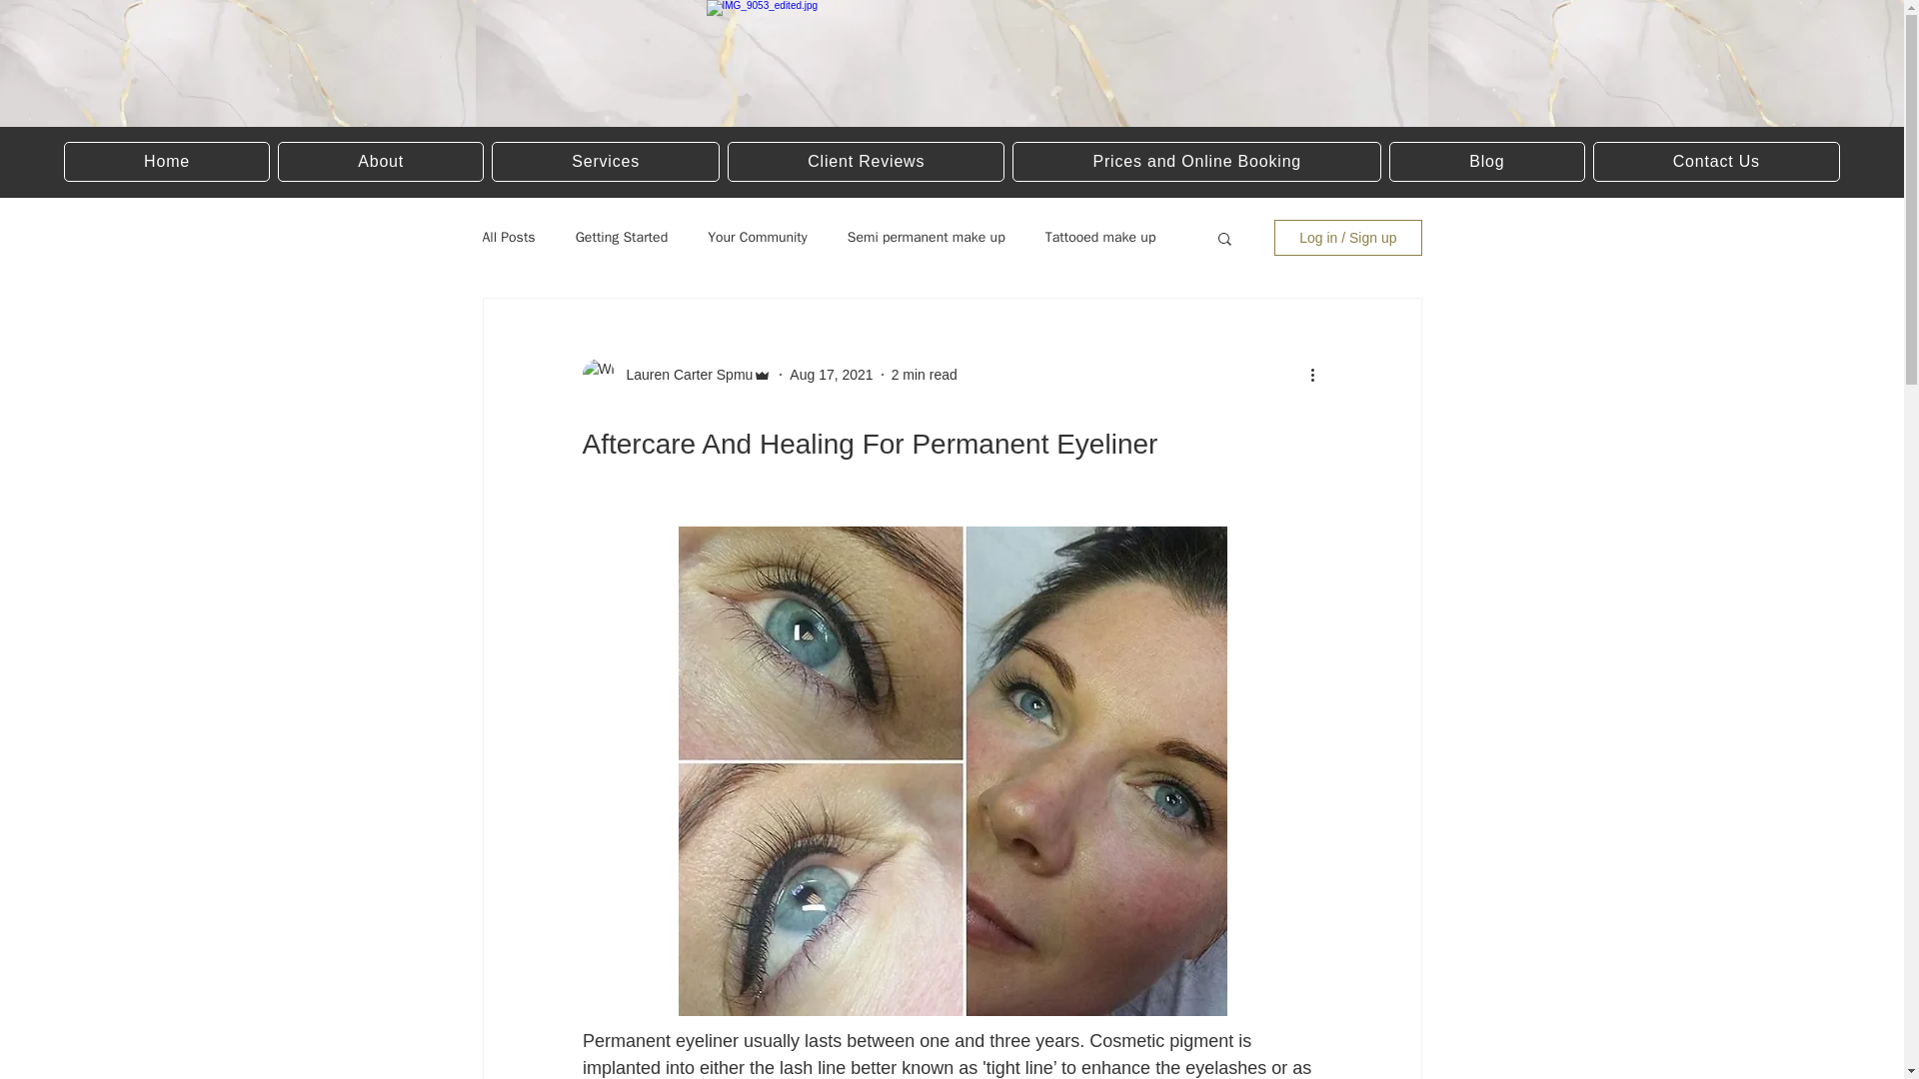 The image size is (1919, 1079). Describe the element at coordinates (380, 162) in the screenshot. I see `About` at that location.